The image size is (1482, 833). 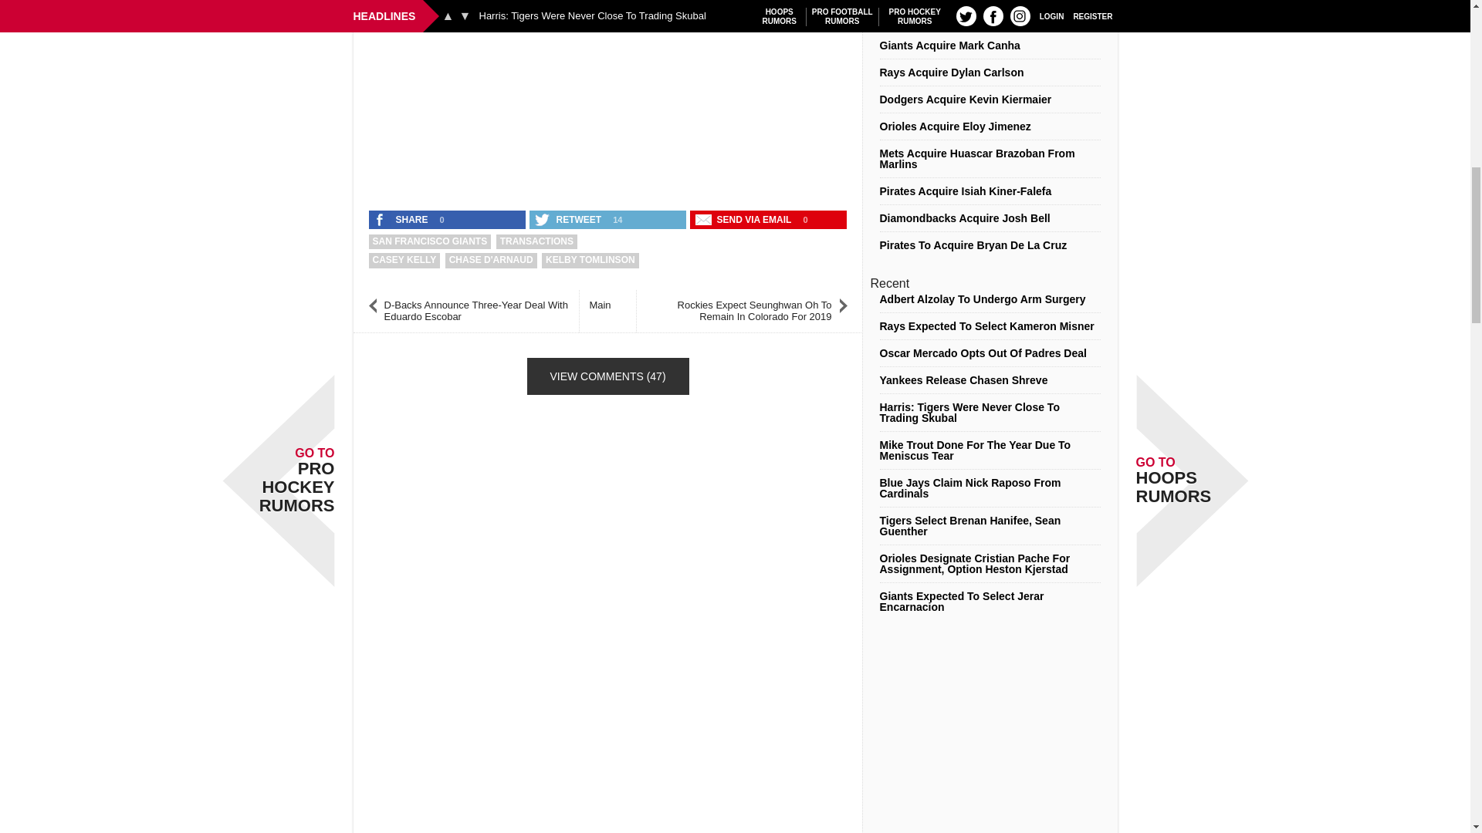 I want to click on Send Giants Outright Five Players with an email, so click(x=745, y=220).